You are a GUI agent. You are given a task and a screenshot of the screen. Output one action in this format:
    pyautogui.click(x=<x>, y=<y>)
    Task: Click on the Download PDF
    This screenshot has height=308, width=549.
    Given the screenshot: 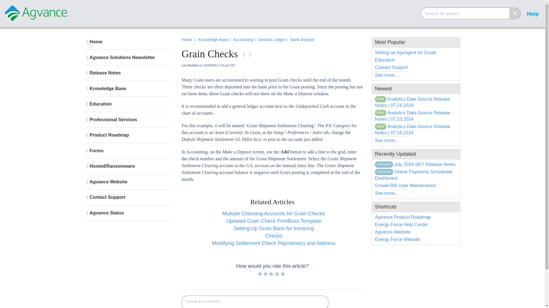 What is the action you would take?
    pyautogui.click(x=244, y=55)
    